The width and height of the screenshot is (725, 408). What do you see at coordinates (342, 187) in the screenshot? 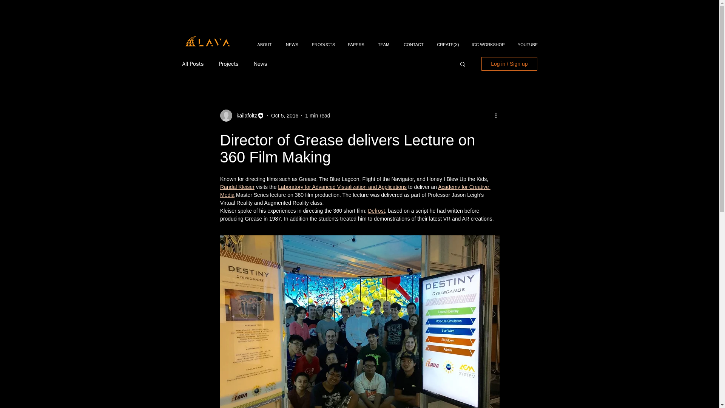
I see `Laboratory for Advanced Visualization and Applications` at bounding box center [342, 187].